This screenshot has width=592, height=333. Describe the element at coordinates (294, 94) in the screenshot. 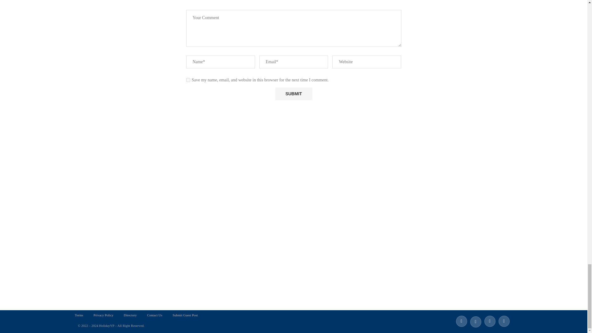

I see `Submit` at that location.